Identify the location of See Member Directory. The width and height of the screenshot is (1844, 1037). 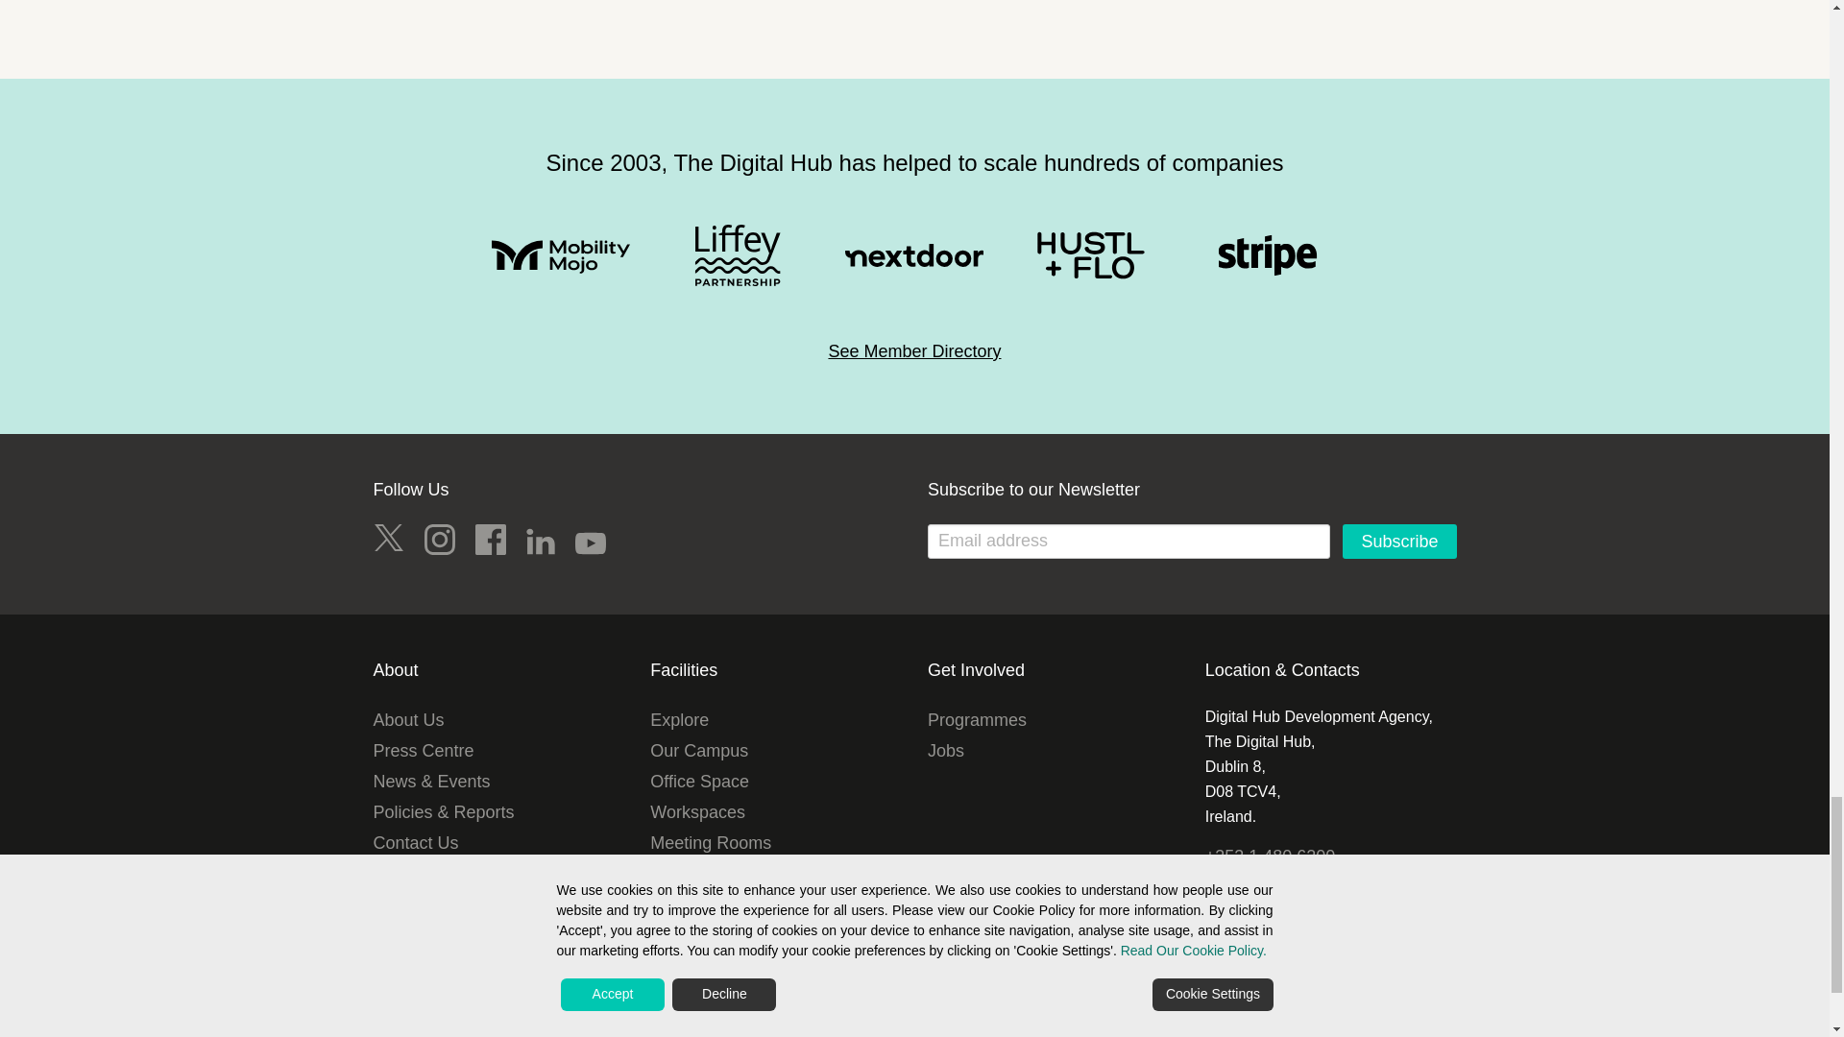
(914, 351).